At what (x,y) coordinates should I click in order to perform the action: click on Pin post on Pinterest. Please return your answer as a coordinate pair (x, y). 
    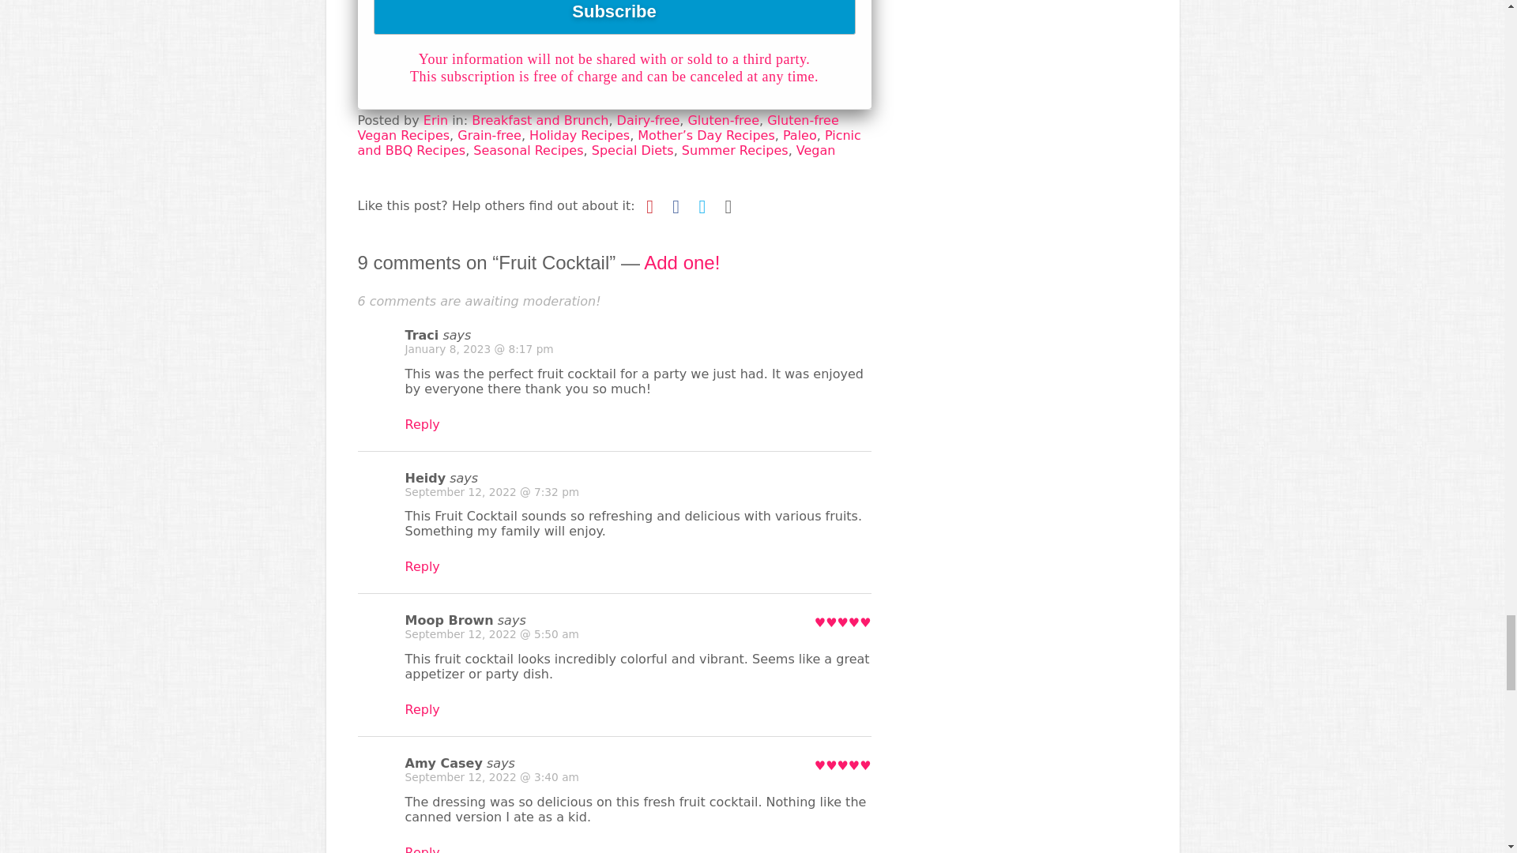
    Looking at the image, I should click on (649, 205).